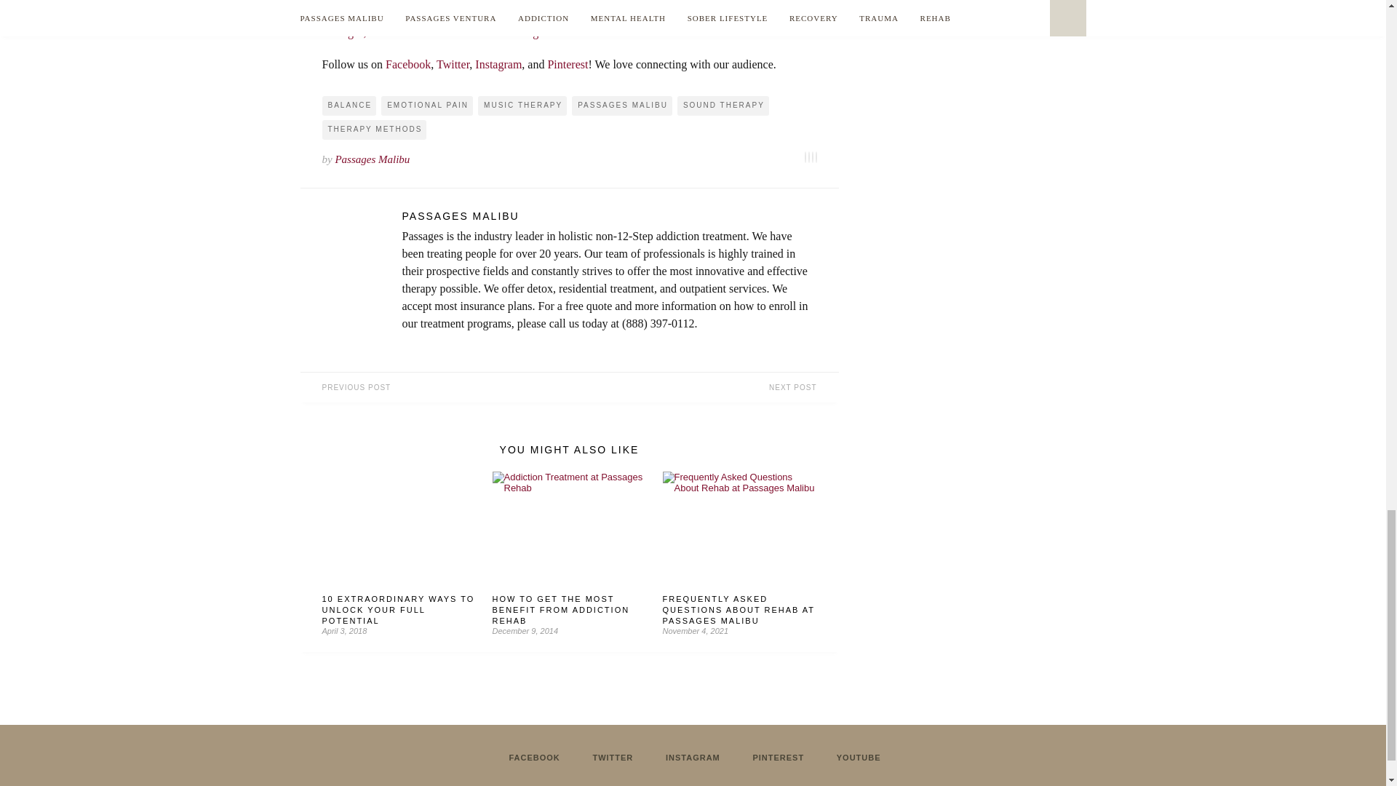  What do you see at coordinates (348, 105) in the screenshot?
I see `BALANCE` at bounding box center [348, 105].